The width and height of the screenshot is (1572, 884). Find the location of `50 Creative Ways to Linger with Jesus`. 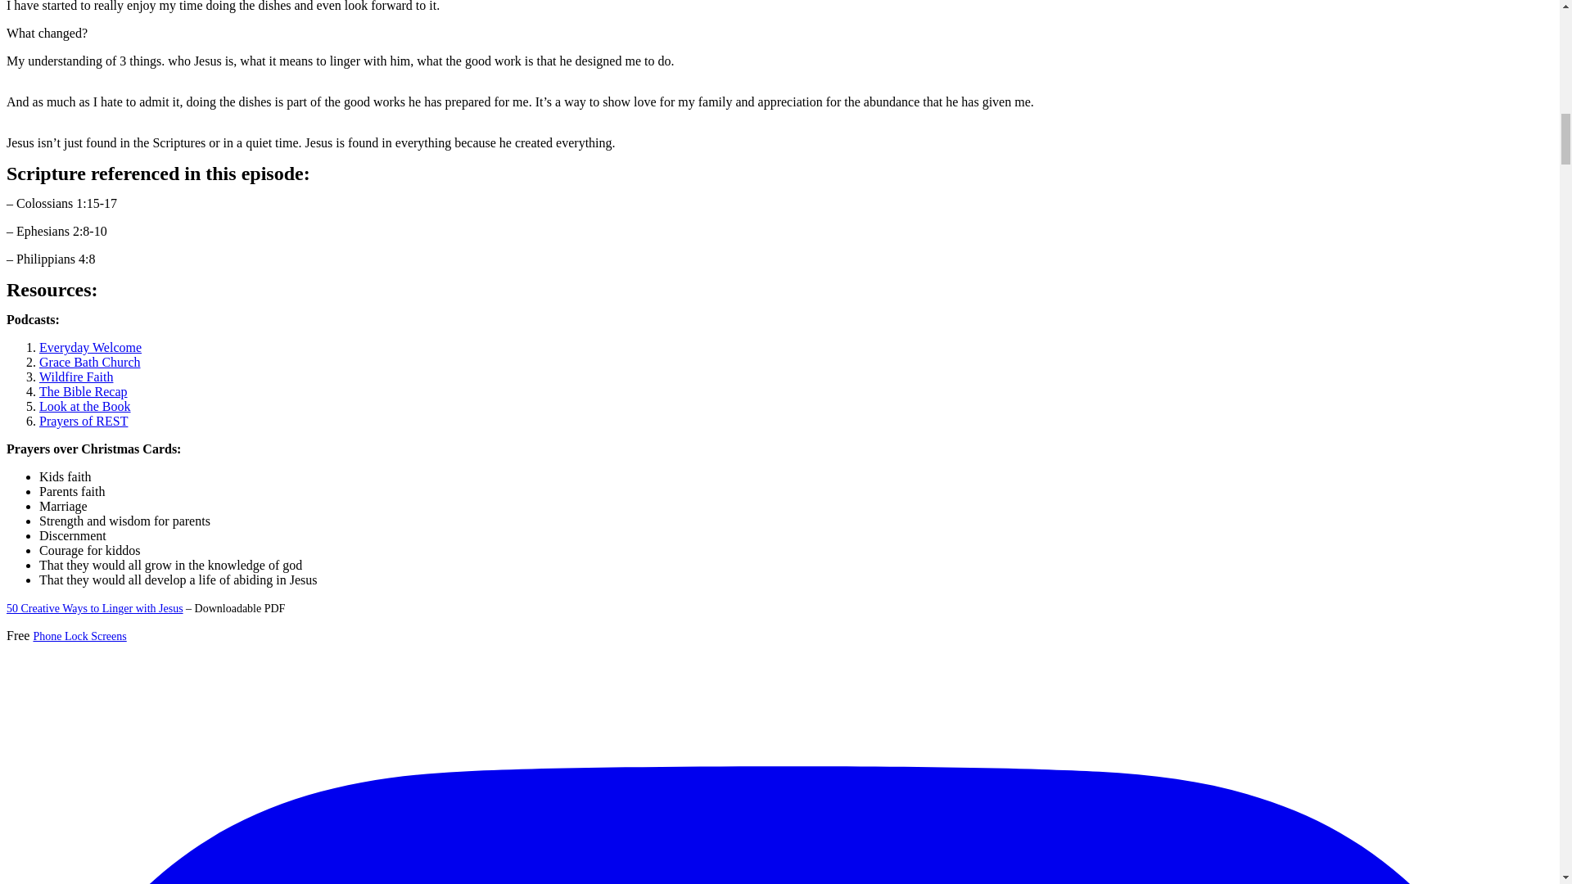

50 Creative Ways to Linger with Jesus is located at coordinates (95, 607).